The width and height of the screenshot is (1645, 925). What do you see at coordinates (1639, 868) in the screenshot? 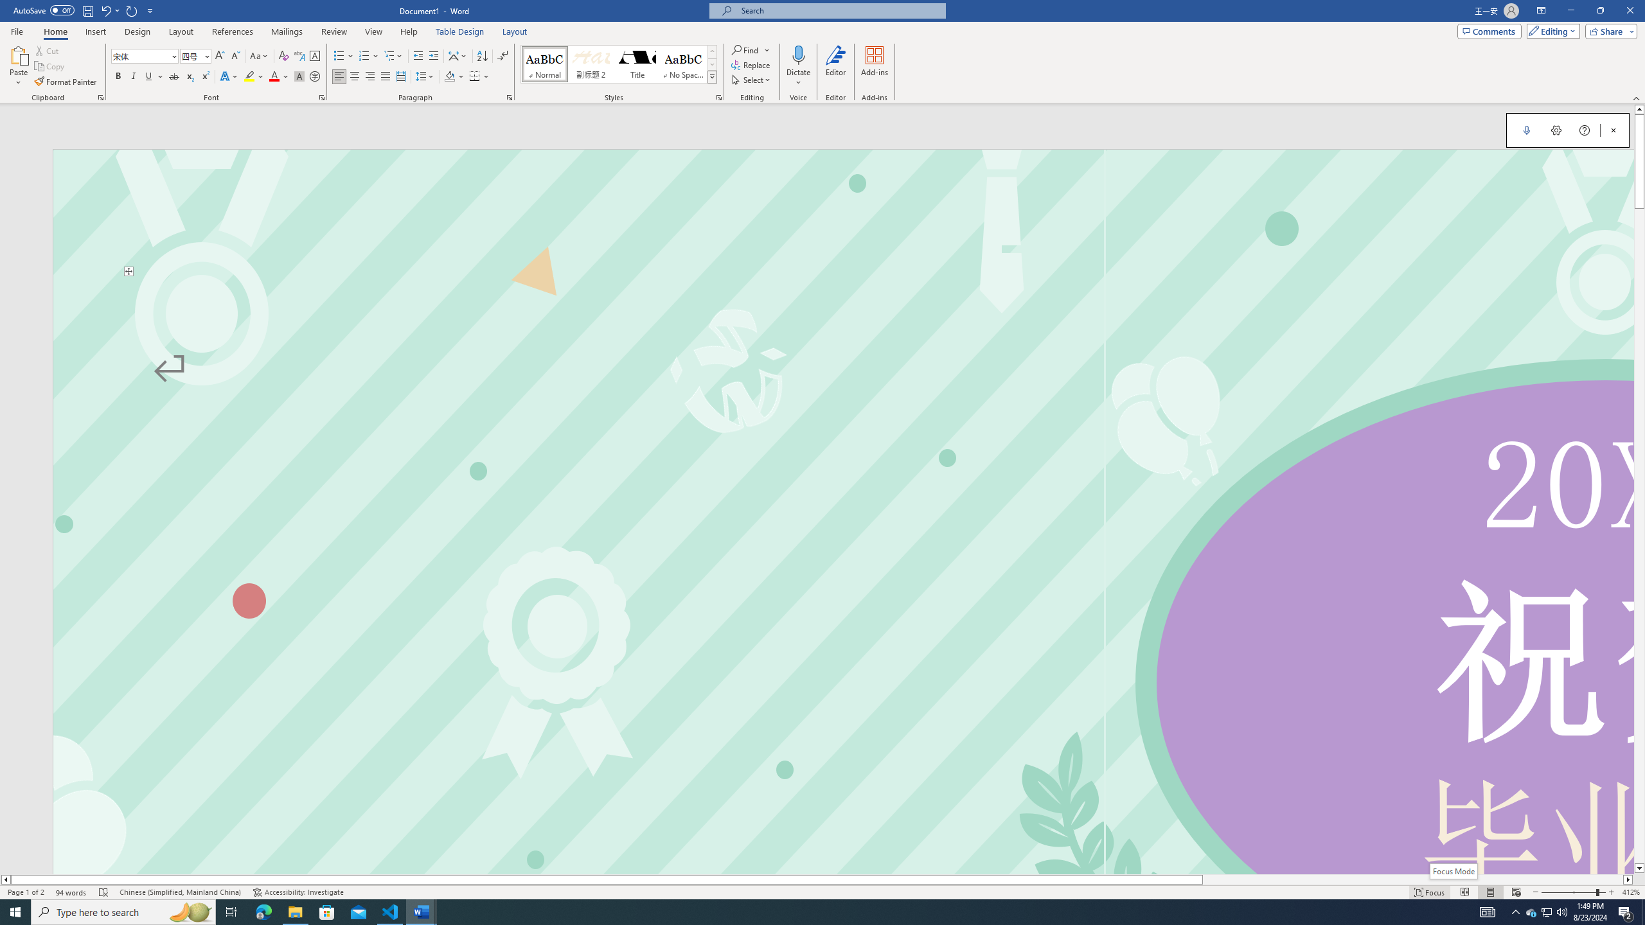
I see `Line down` at bounding box center [1639, 868].